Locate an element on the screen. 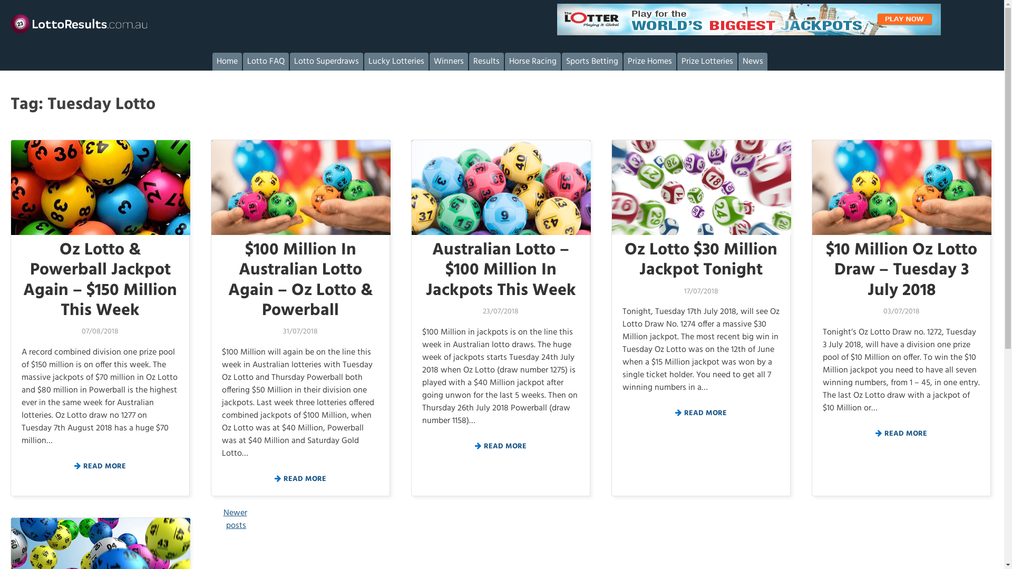 This screenshot has height=569, width=1012. Sports Betting is located at coordinates (592, 62).